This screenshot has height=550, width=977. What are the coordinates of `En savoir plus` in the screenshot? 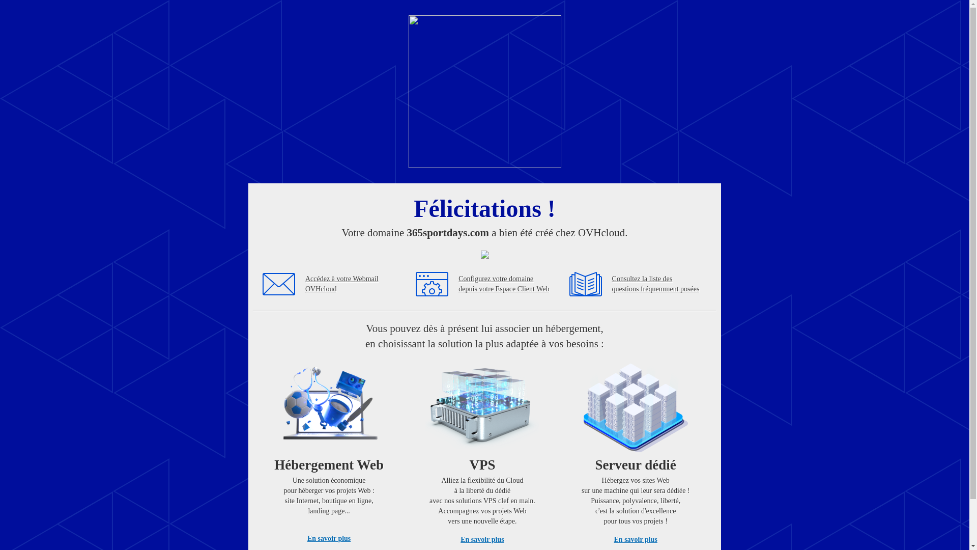 It's located at (329, 539).